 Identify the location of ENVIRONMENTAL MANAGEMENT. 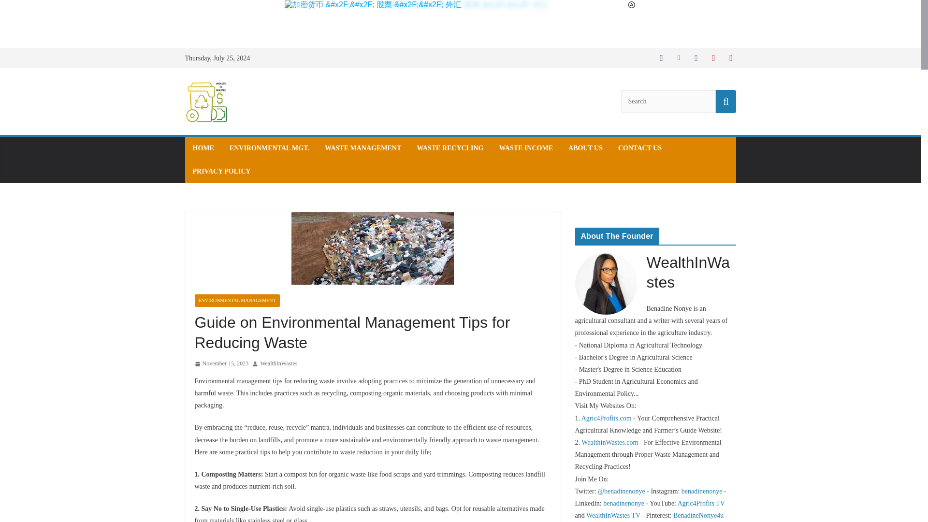
(236, 301).